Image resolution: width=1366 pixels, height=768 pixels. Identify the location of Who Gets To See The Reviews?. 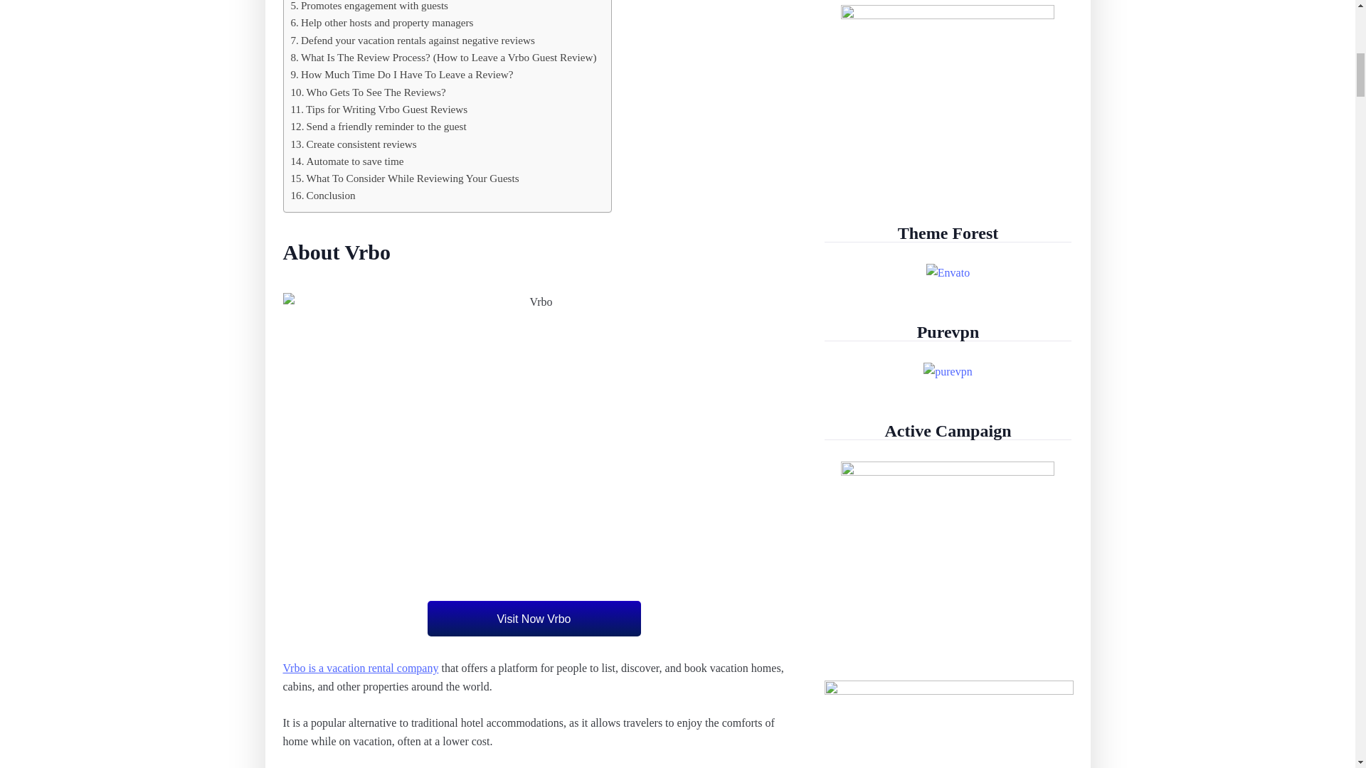
(367, 92).